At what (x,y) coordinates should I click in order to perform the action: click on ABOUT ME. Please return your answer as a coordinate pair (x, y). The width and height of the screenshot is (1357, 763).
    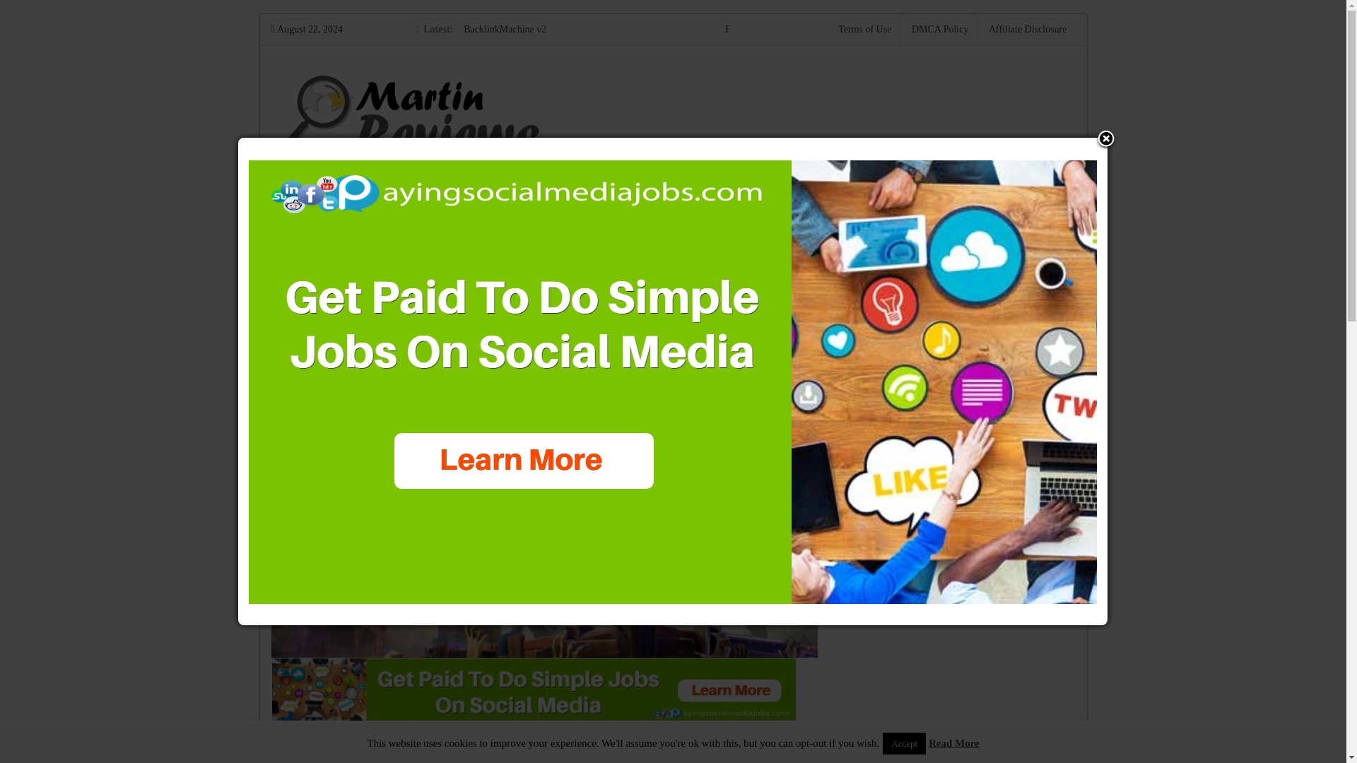
    Looking at the image, I should click on (604, 203).